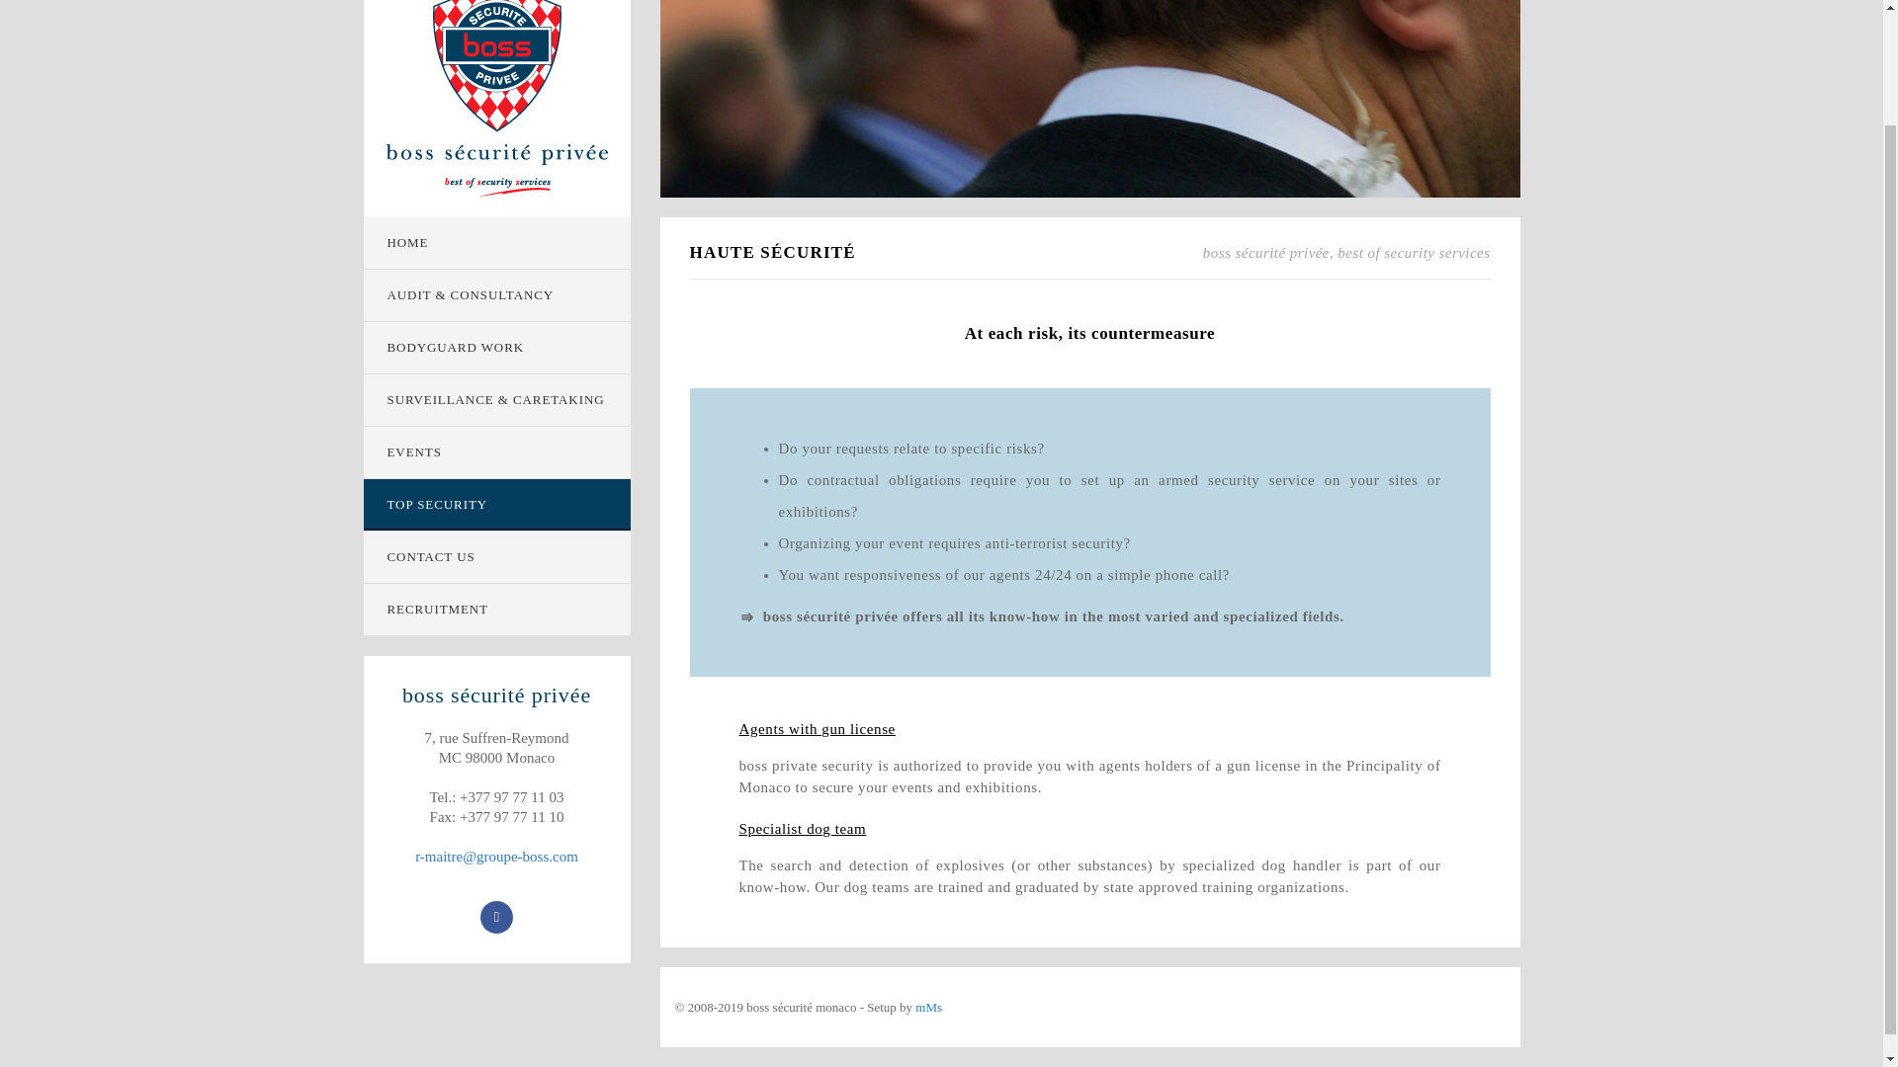 This screenshot has height=1067, width=1898. Describe the element at coordinates (496, 504) in the screenshot. I see `TOP SECURITY` at that location.